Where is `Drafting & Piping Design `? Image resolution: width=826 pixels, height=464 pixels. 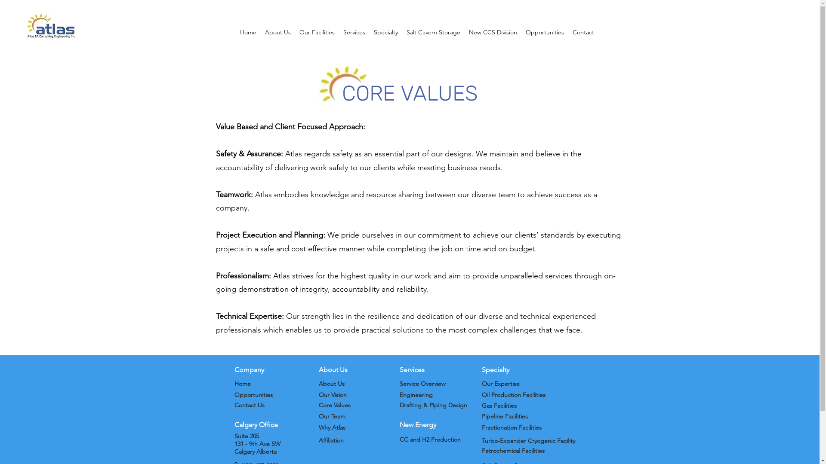
Drafting & Piping Design  is located at coordinates (434, 405).